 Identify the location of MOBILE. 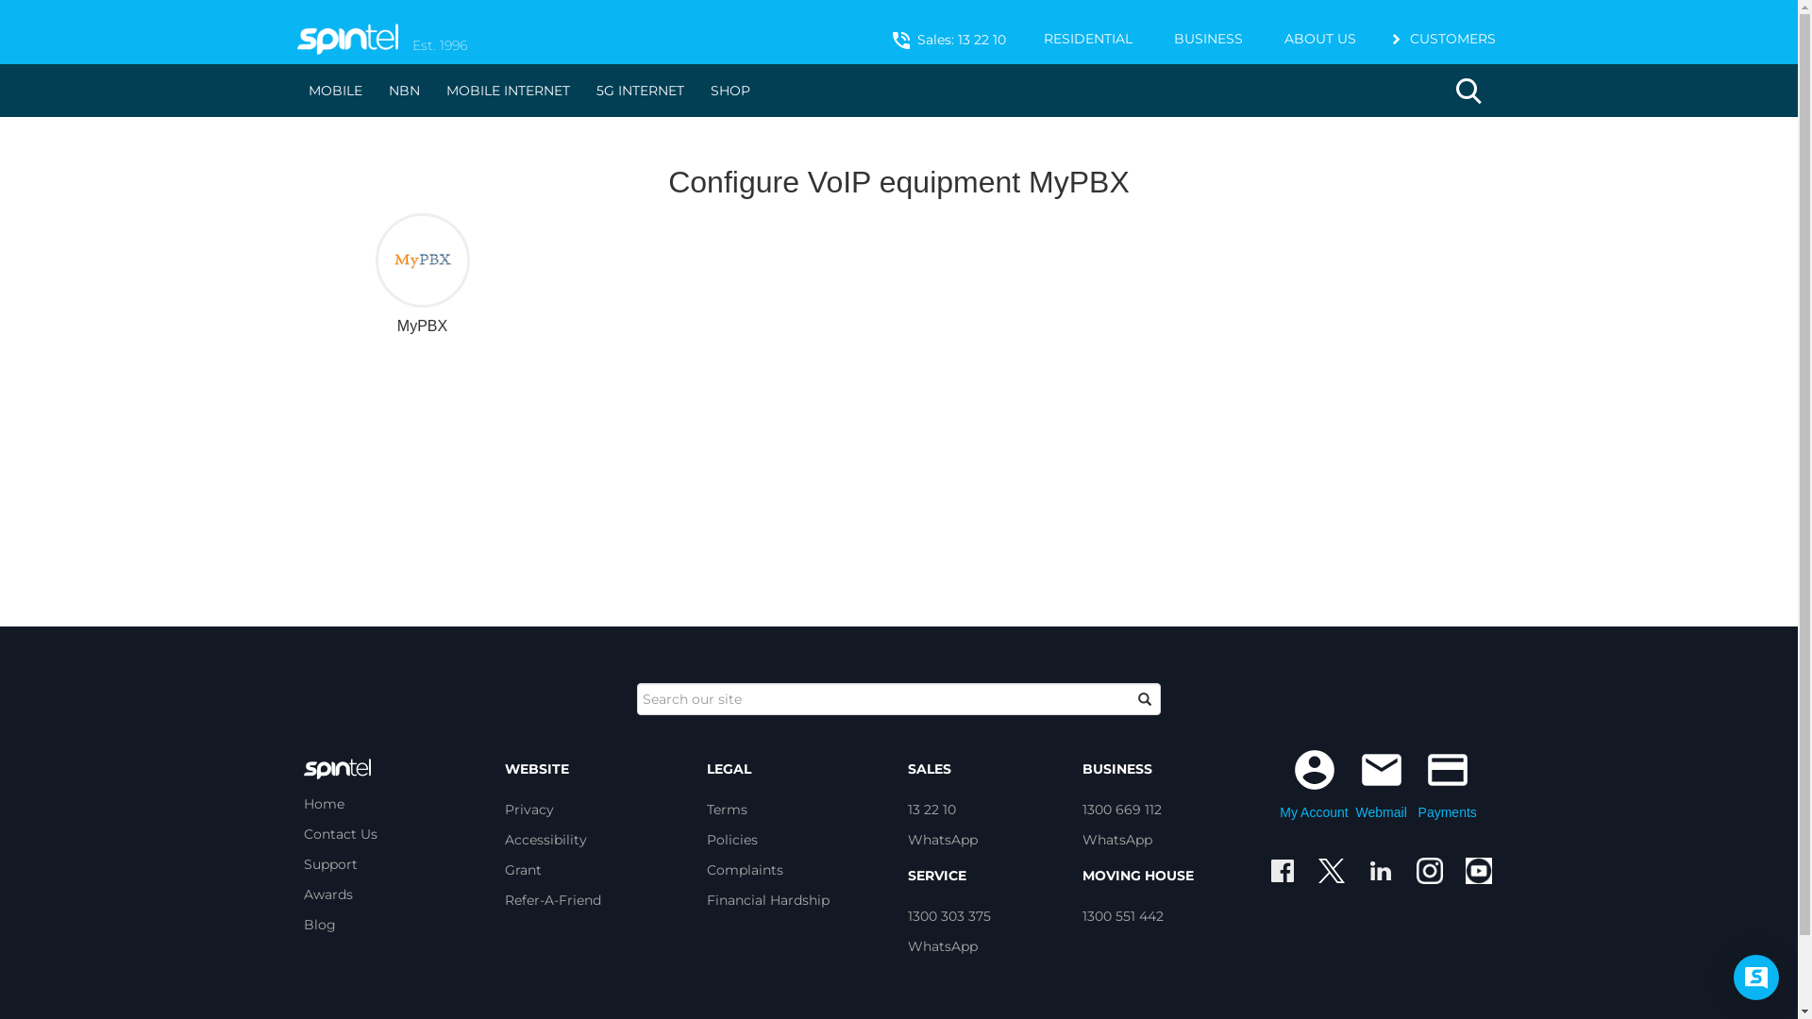
(334, 91).